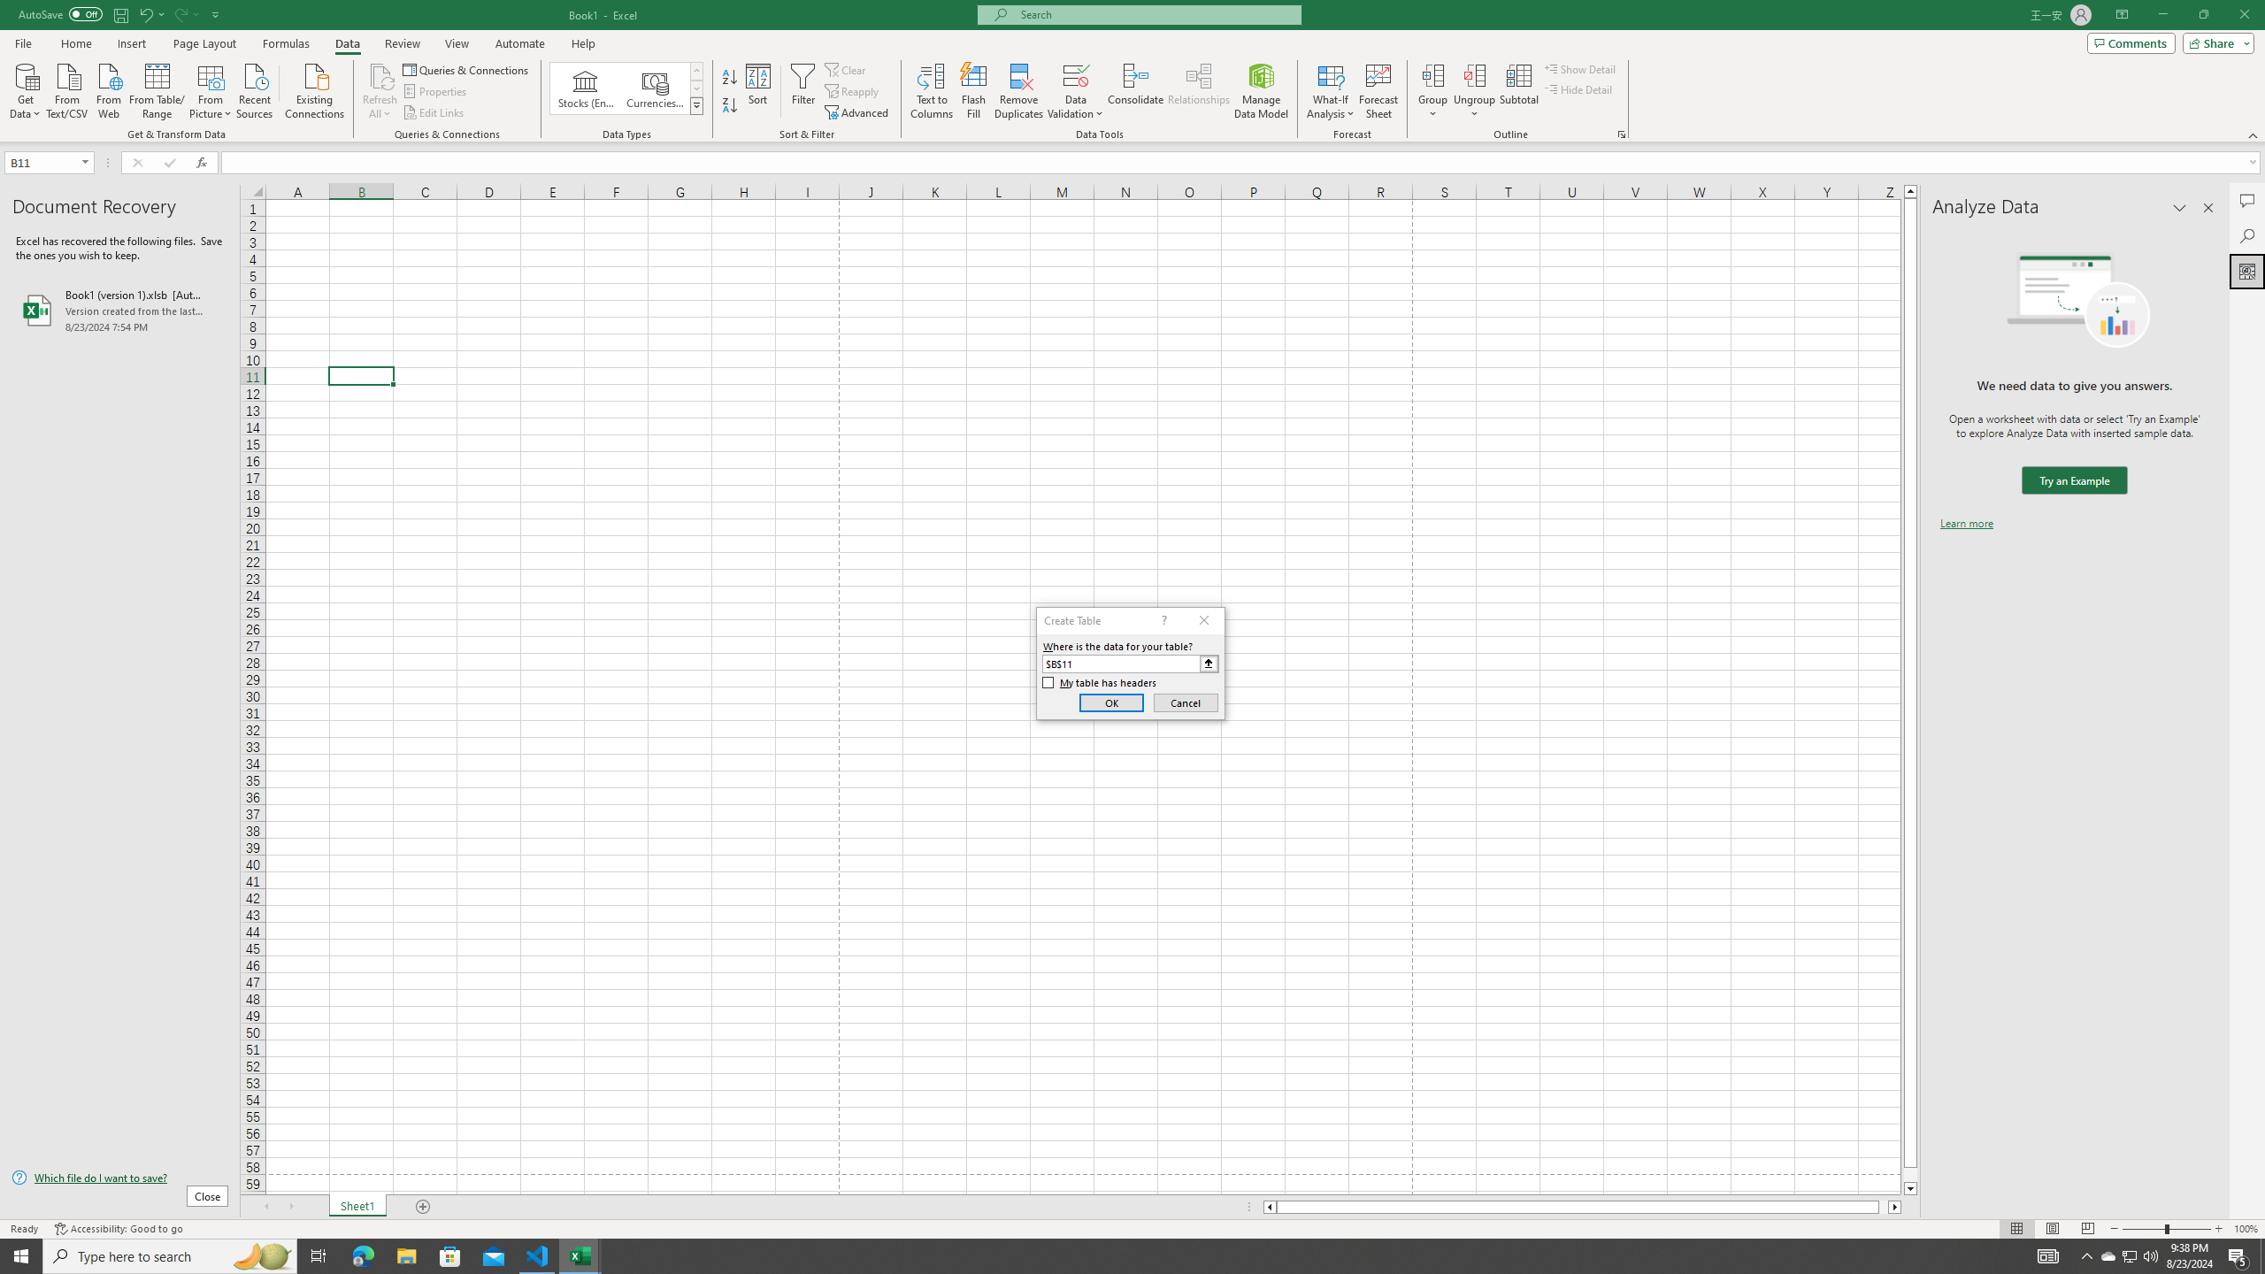 Image resolution: width=2265 pixels, height=1274 pixels. What do you see at coordinates (437, 92) in the screenshot?
I see `Properties` at bounding box center [437, 92].